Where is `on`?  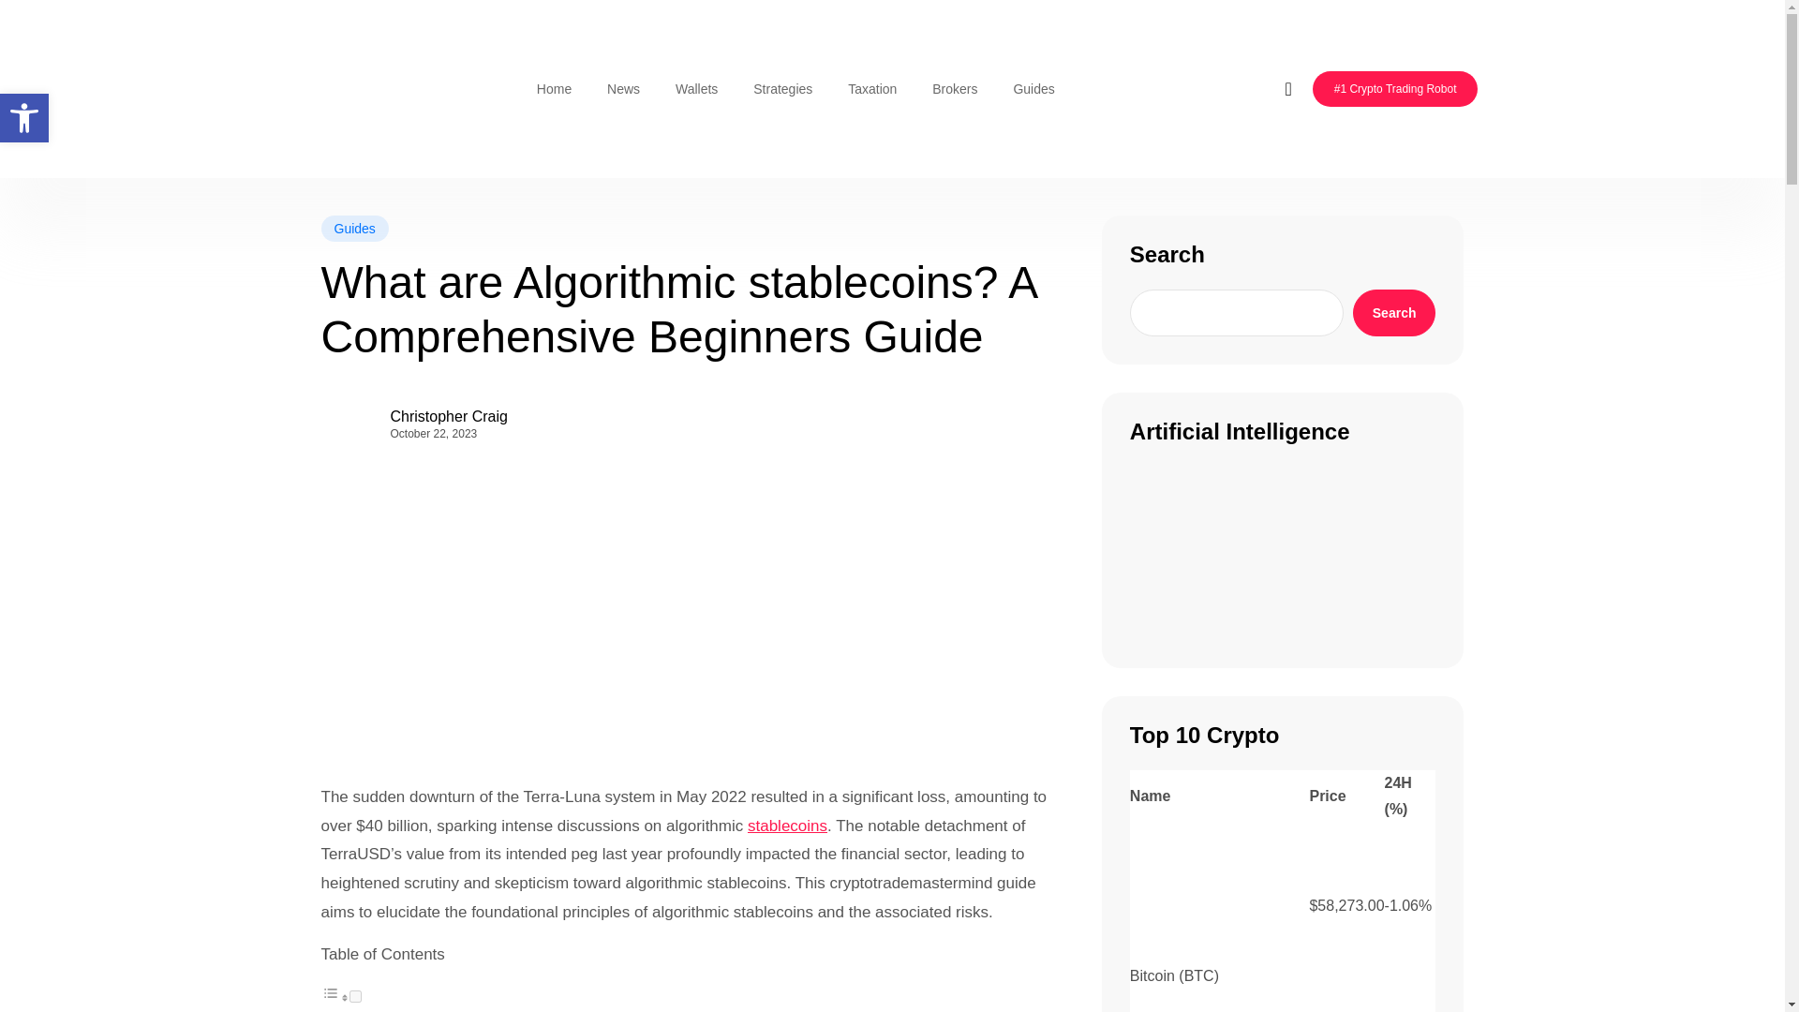
on is located at coordinates (354, 997).